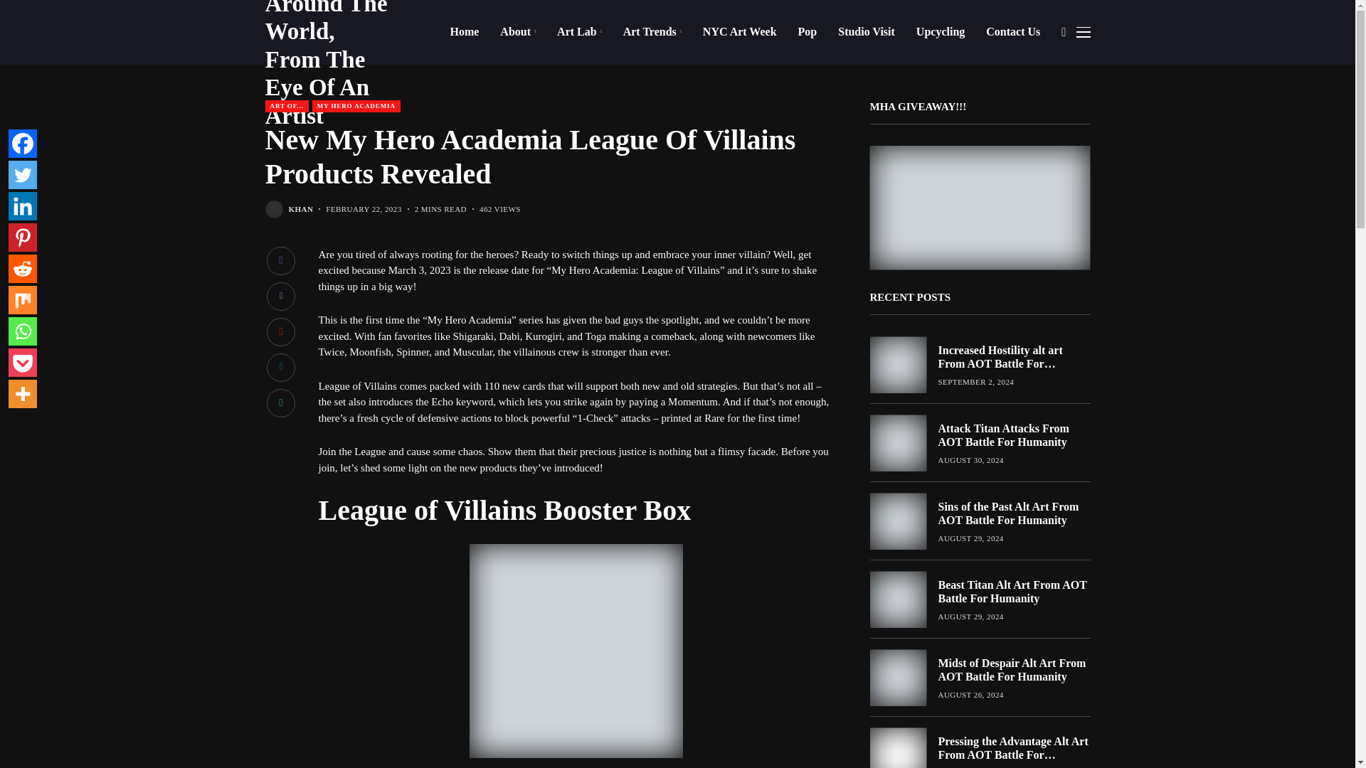 The width and height of the screenshot is (1366, 768). What do you see at coordinates (301, 209) in the screenshot?
I see `Posts by Khan` at bounding box center [301, 209].